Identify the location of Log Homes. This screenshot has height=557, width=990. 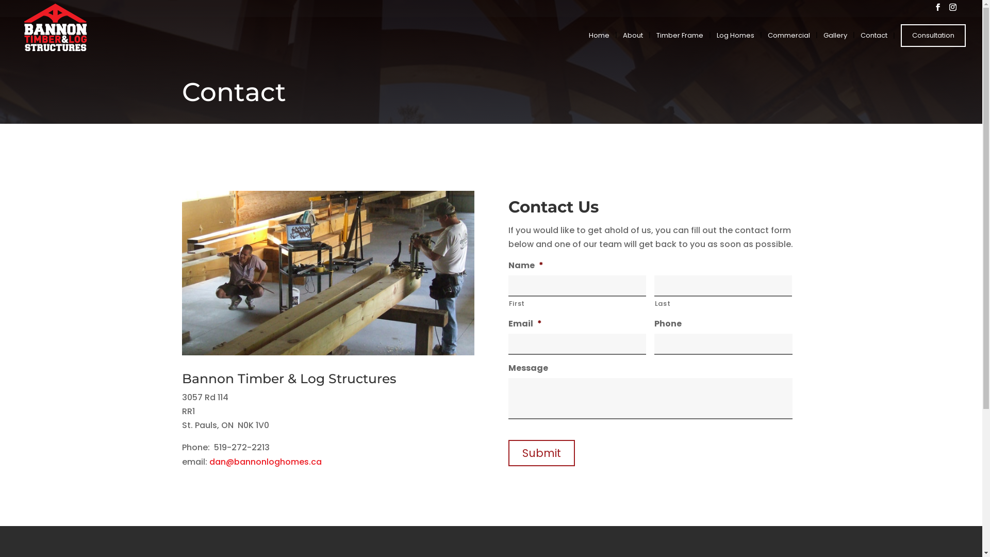
(735, 43).